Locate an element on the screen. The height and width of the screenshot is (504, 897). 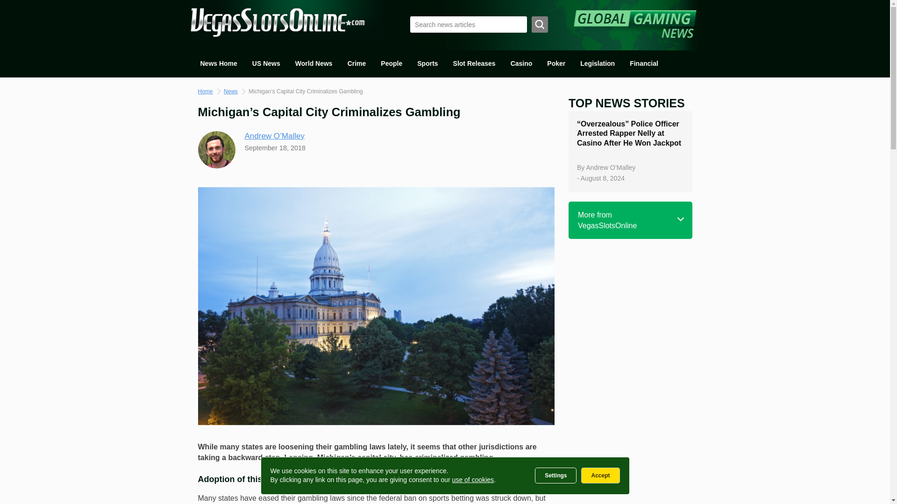
Financial is located at coordinates (644, 63).